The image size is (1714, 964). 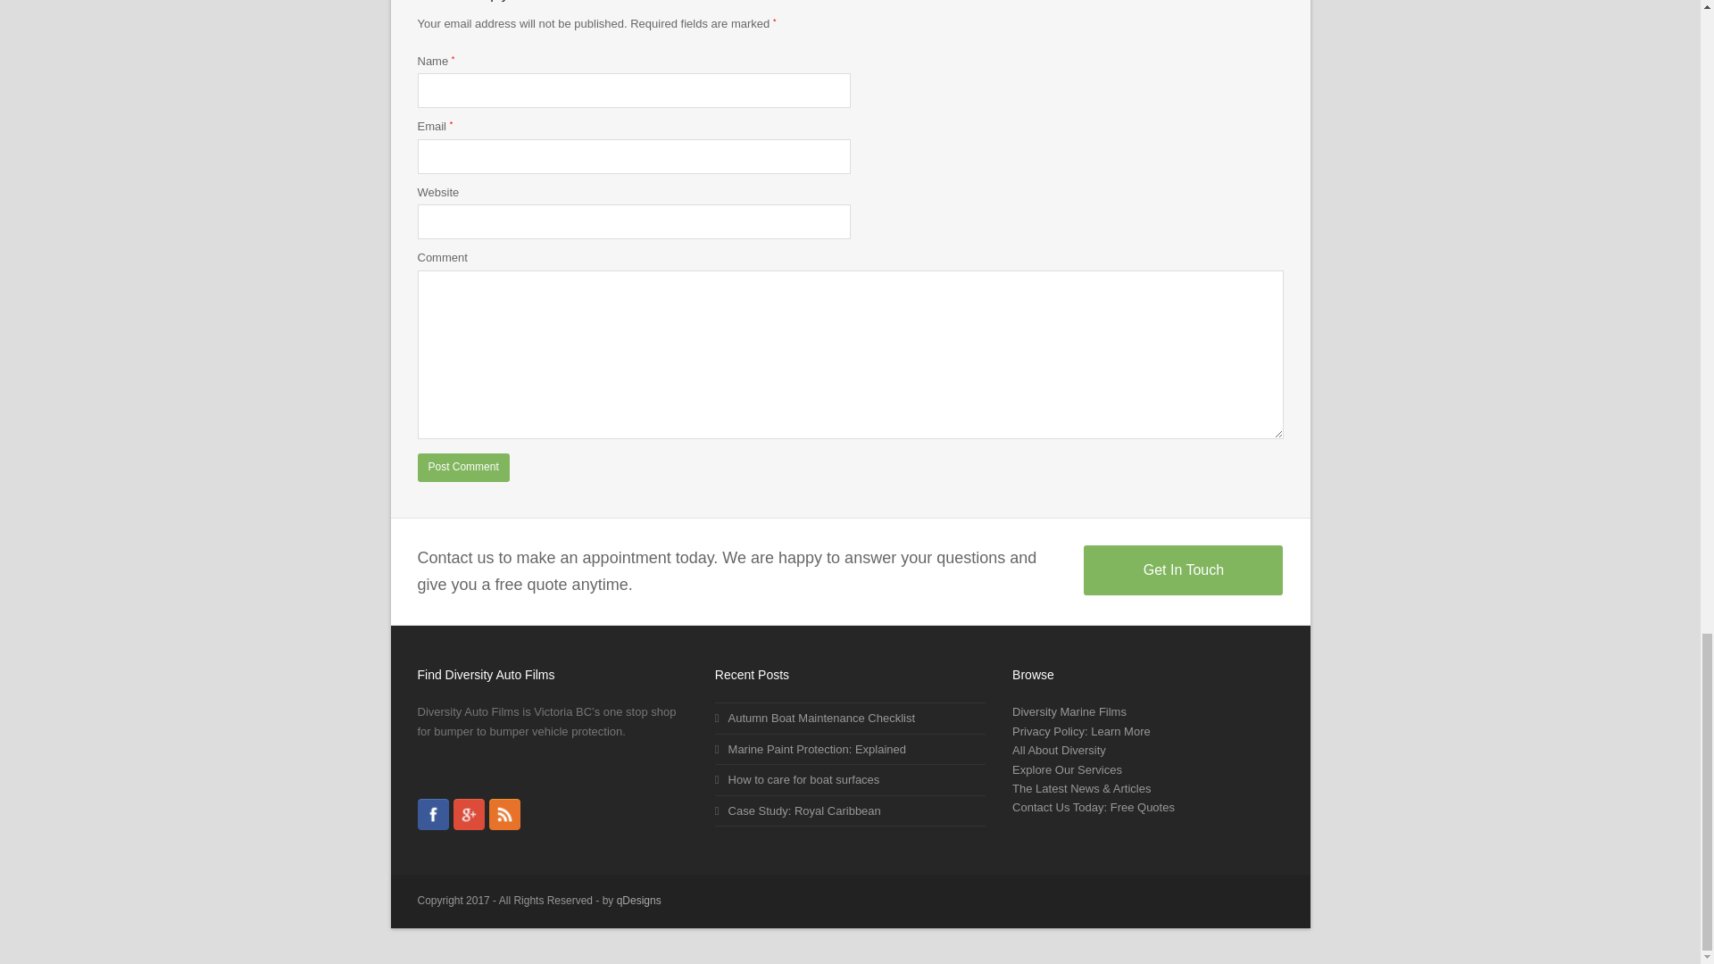 I want to click on Get In Touch, so click(x=1182, y=570).